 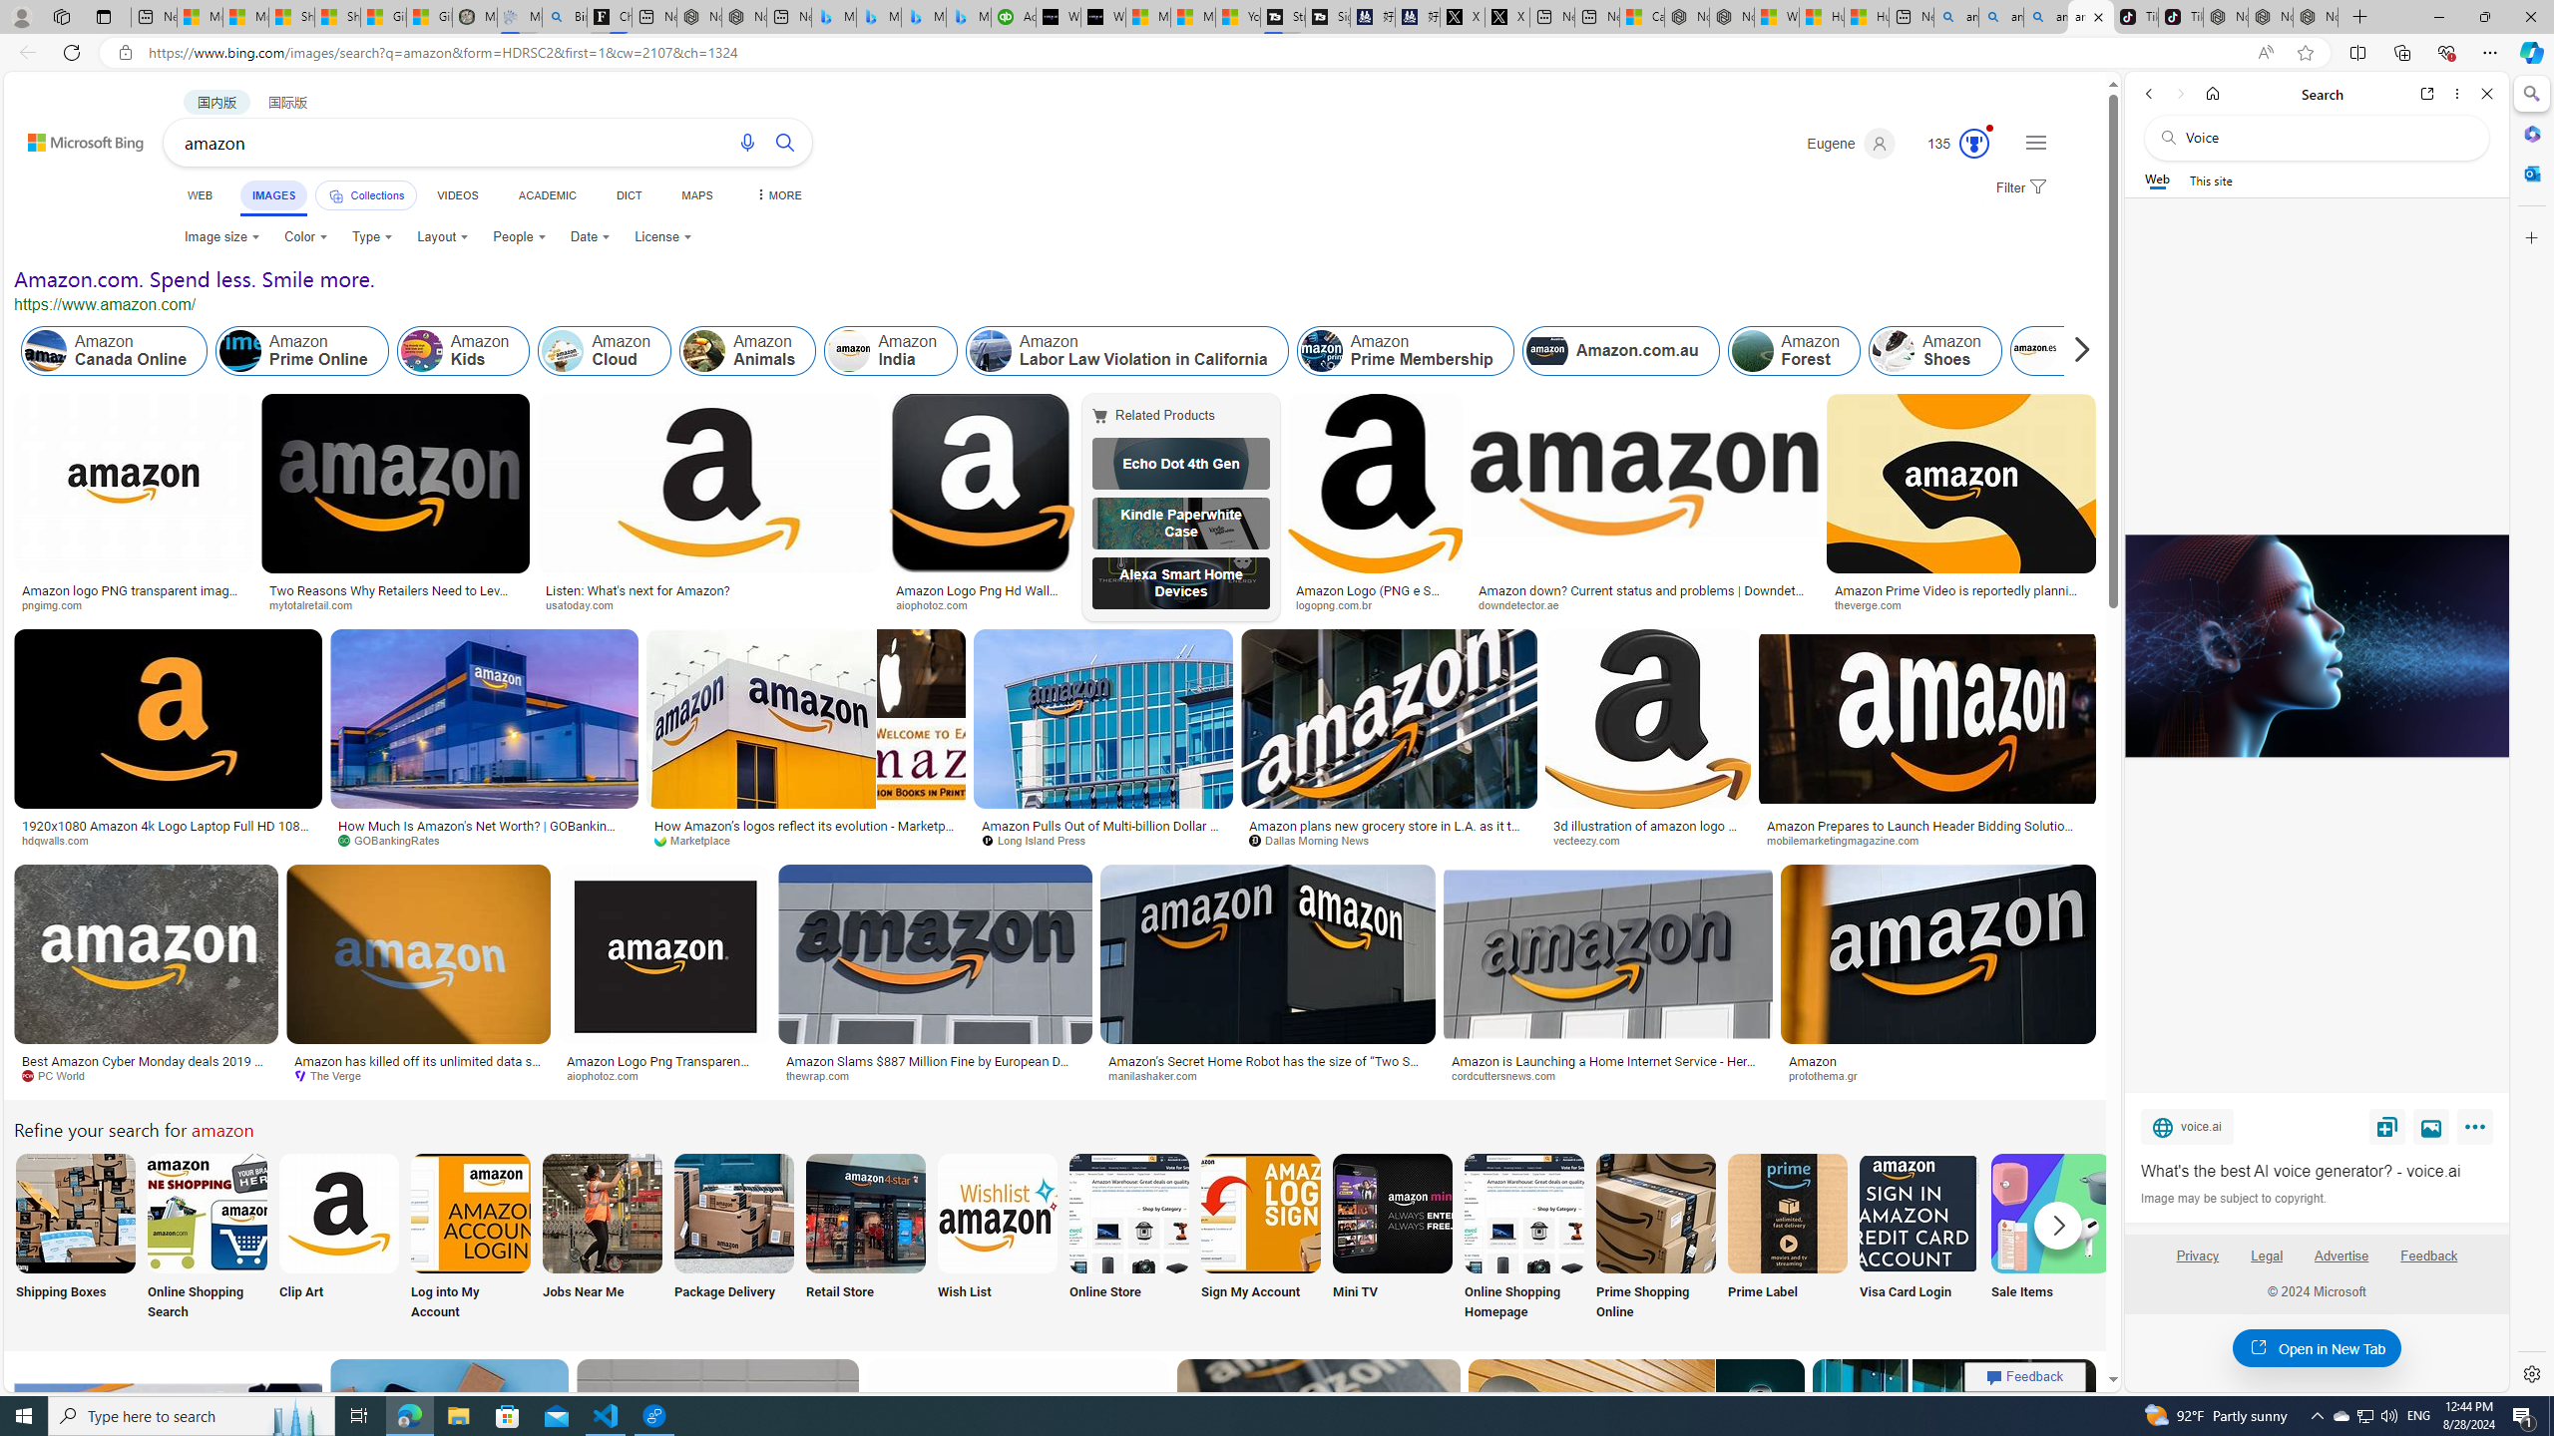 What do you see at coordinates (273, 195) in the screenshot?
I see `IMAGES` at bounding box center [273, 195].